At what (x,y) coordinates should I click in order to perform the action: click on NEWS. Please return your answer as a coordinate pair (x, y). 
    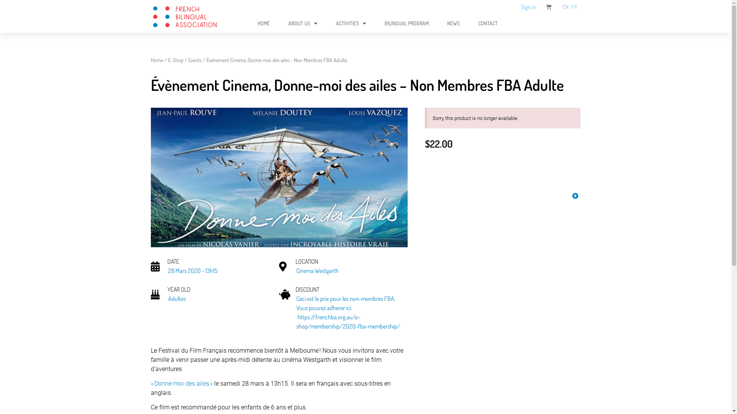
    Looking at the image, I should click on (454, 23).